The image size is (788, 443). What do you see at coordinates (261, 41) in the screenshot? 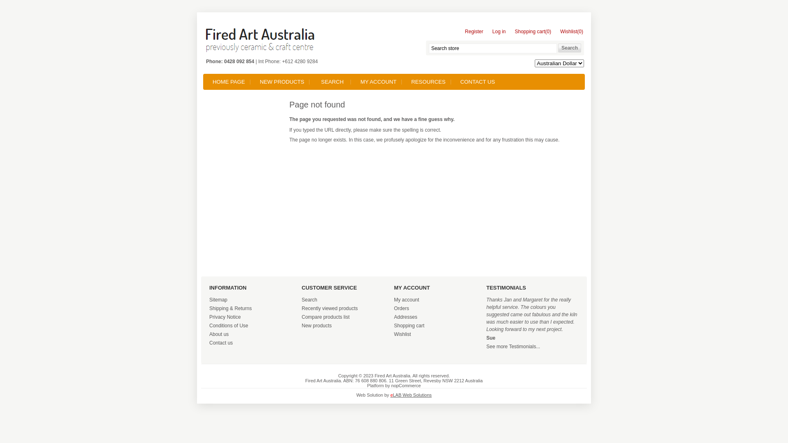
I see ` ` at bounding box center [261, 41].